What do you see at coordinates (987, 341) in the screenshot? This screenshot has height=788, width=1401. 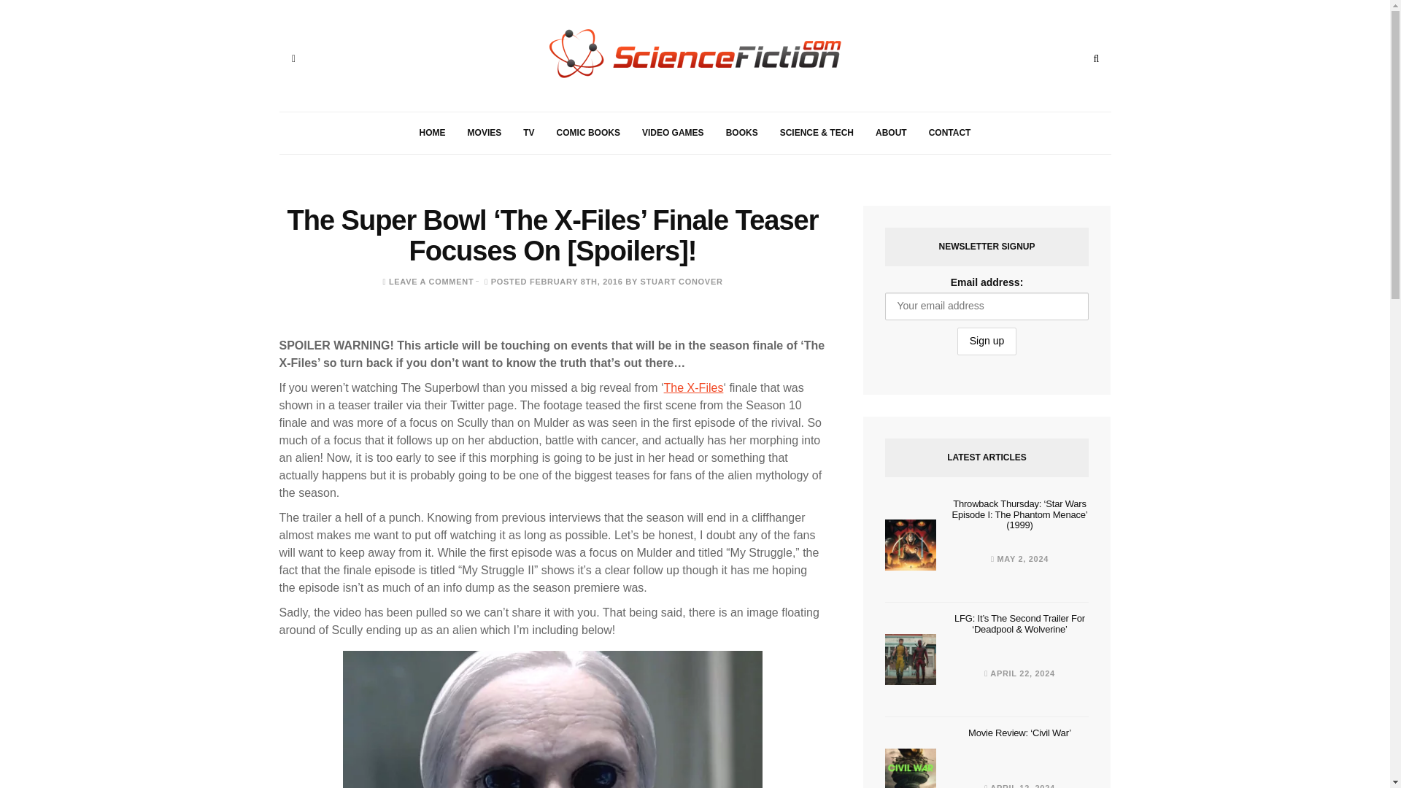 I see `Sign up` at bounding box center [987, 341].